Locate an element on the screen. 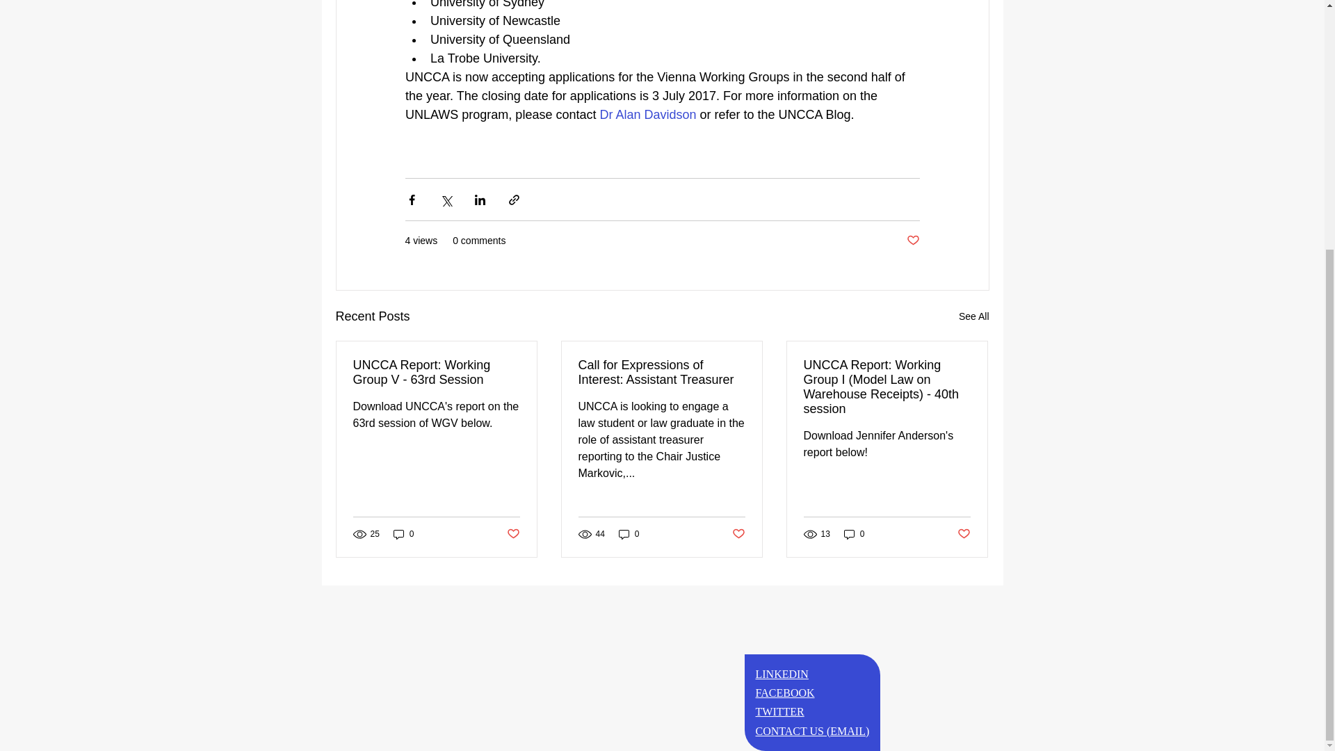  UNCCA Report: Working Group V - 63rd Session is located at coordinates (437, 373).